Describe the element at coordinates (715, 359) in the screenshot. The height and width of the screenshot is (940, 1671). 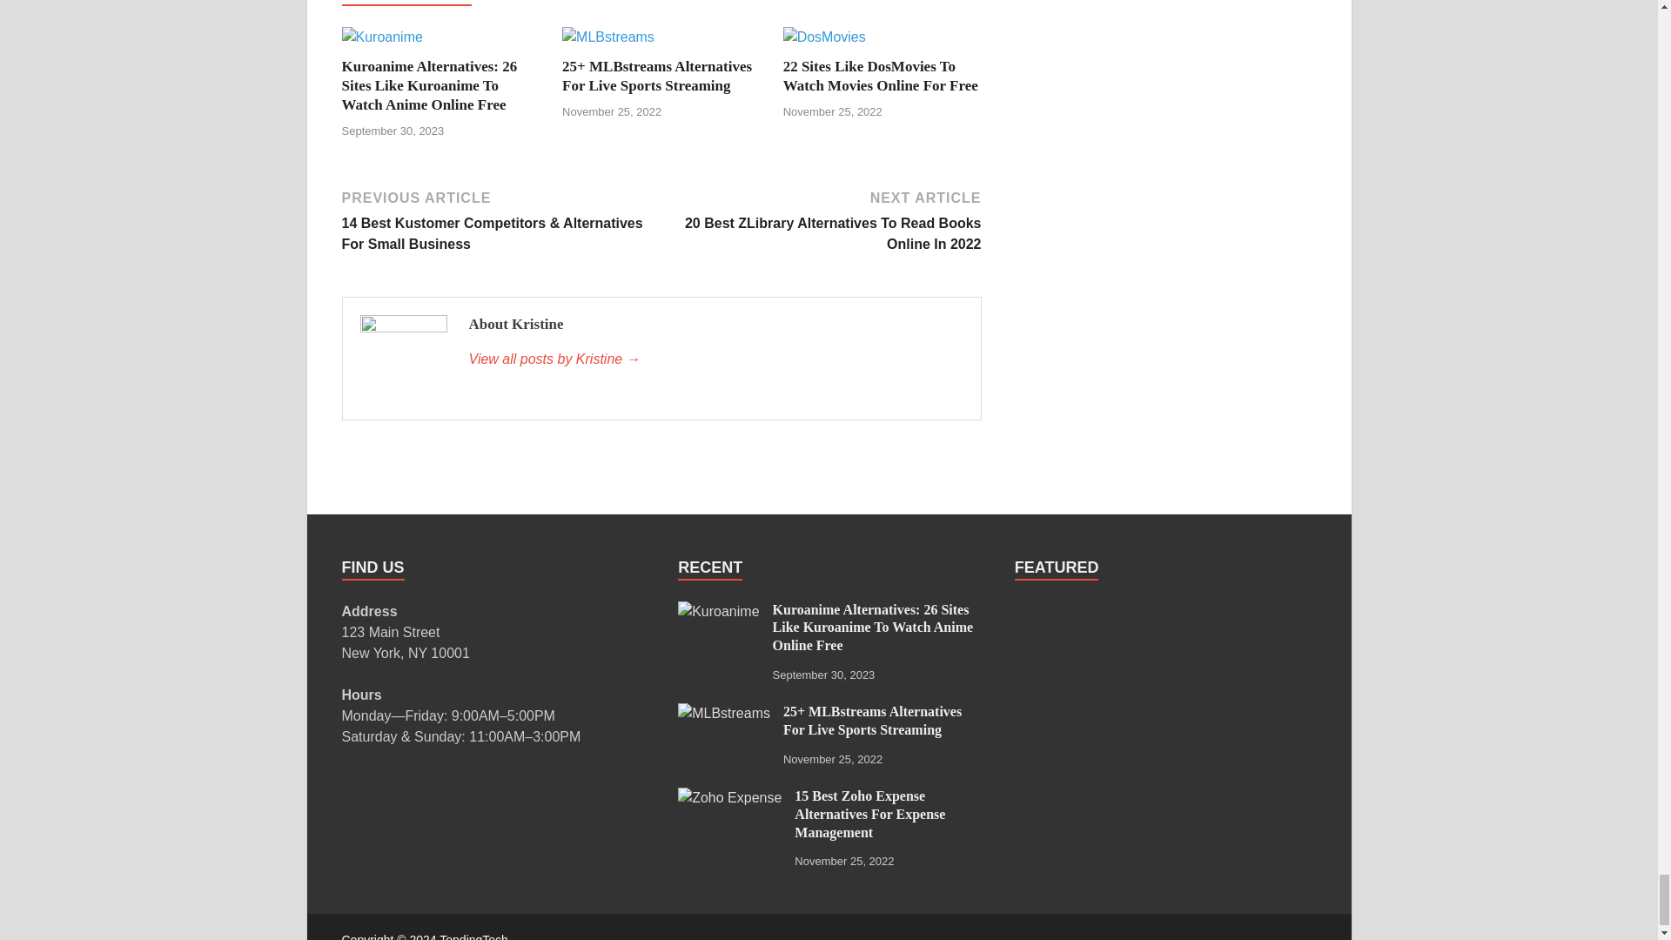
I see `Kristine` at that location.